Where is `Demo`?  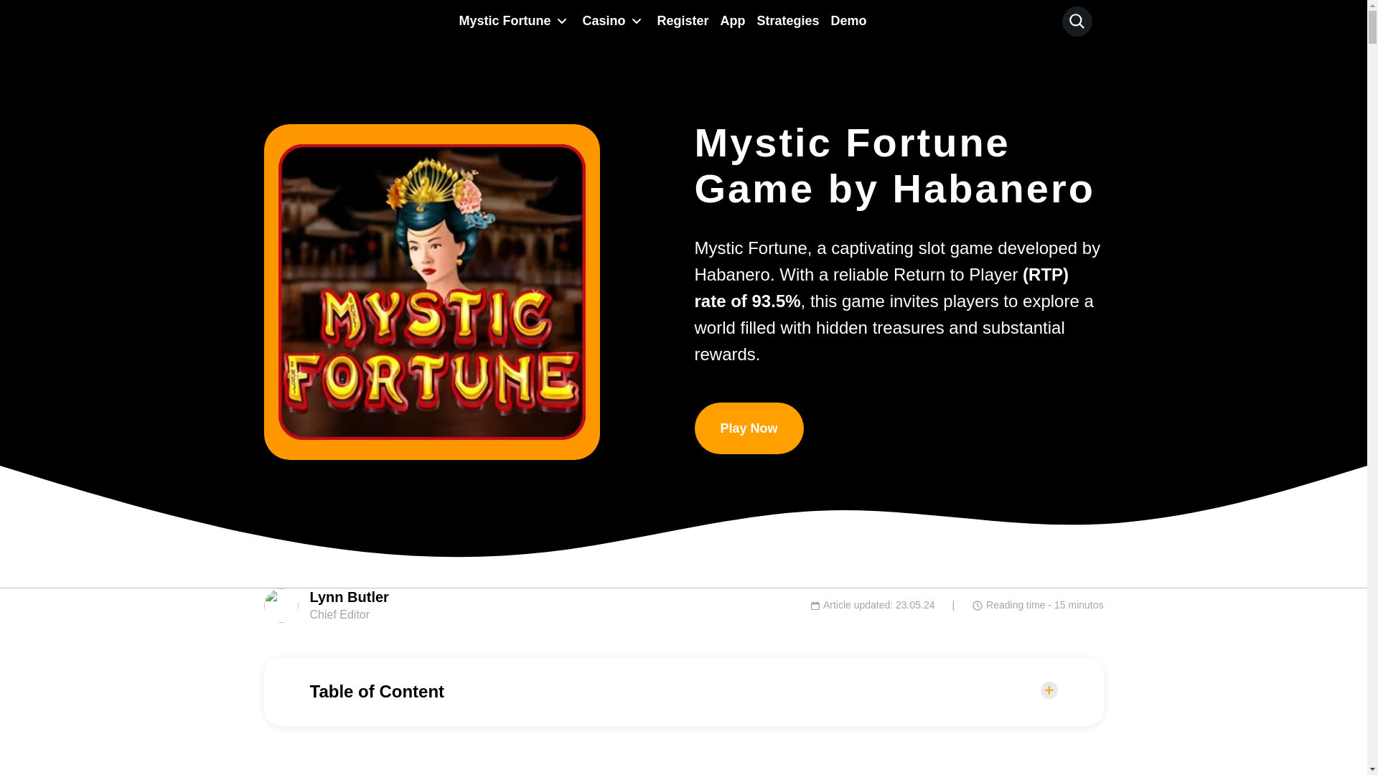
Demo is located at coordinates (848, 20).